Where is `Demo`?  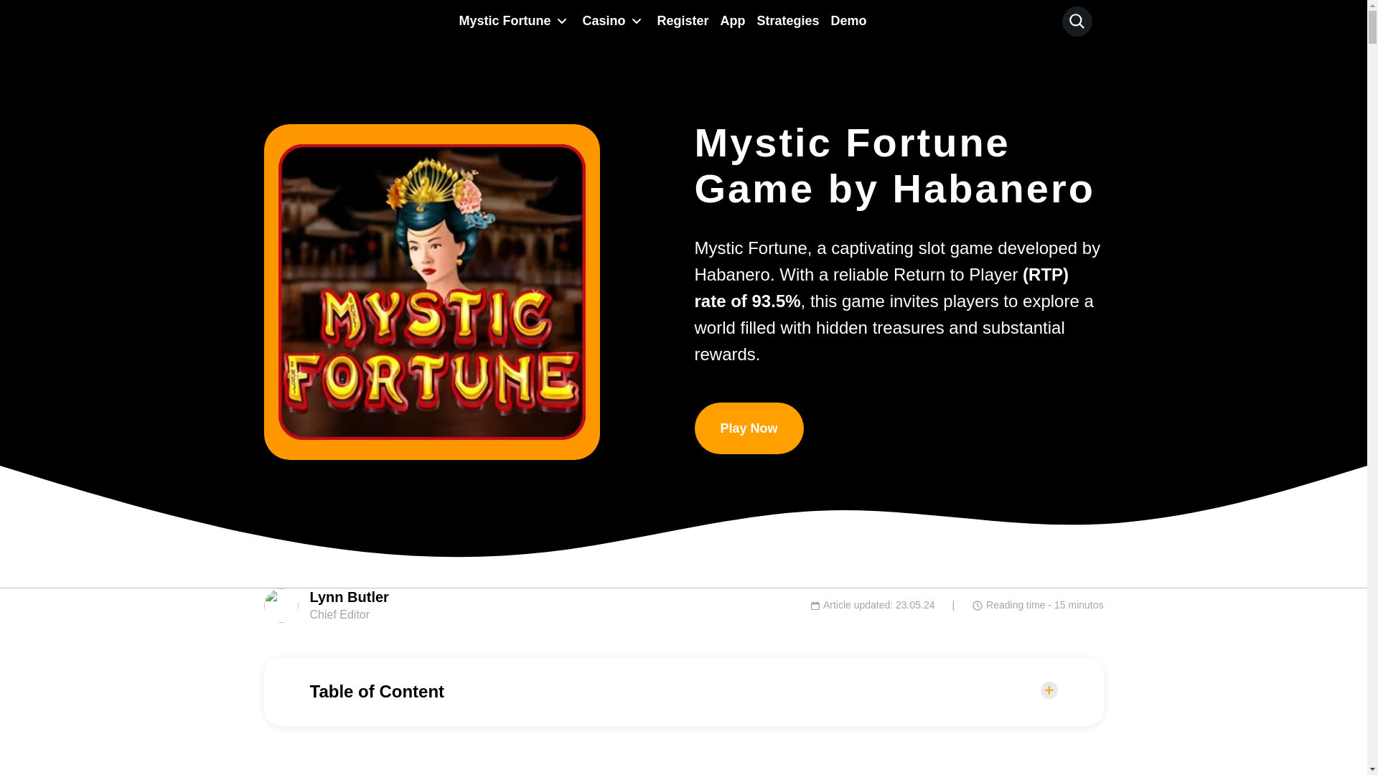
Demo is located at coordinates (848, 20).